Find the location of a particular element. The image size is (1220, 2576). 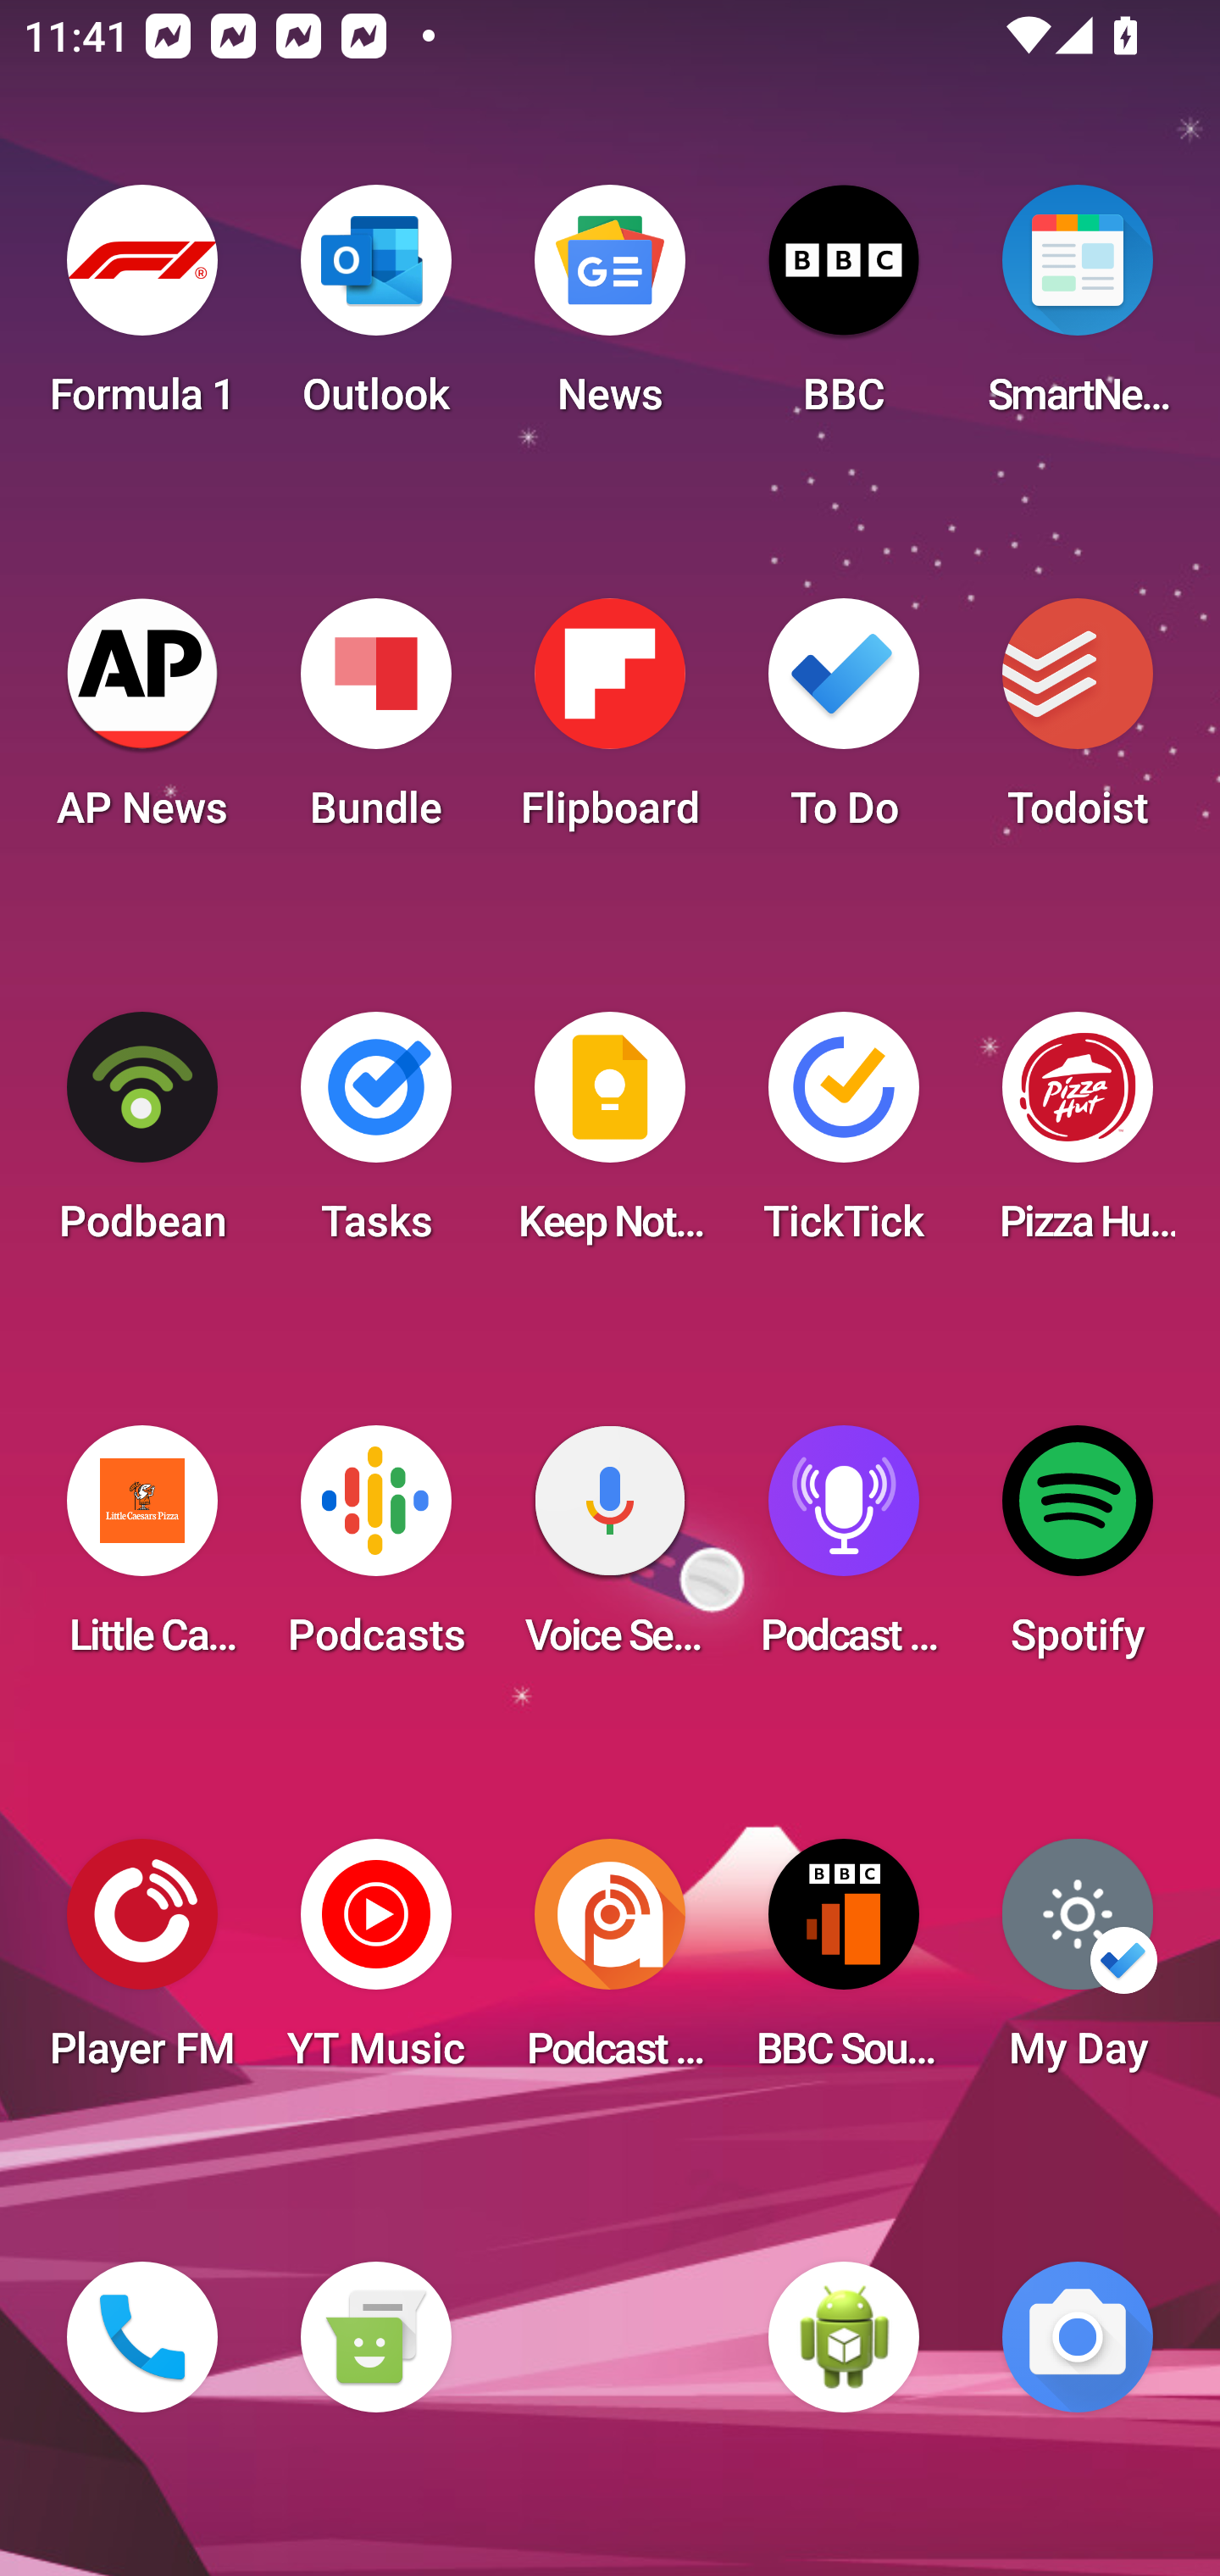

BBC Sounds is located at coordinates (844, 1964).